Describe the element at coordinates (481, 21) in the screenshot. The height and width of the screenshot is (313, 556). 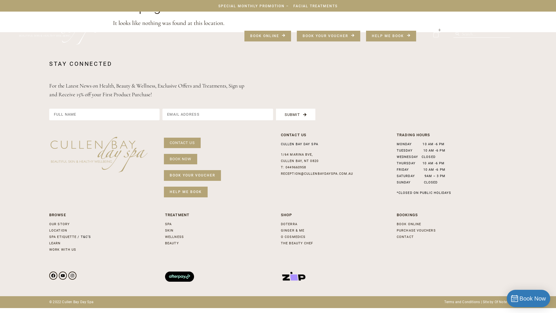
I see `LEARN` at that location.